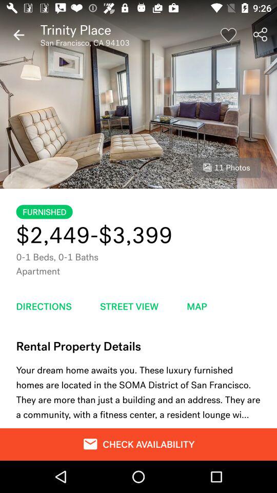 The image size is (277, 493). I want to click on back face, so click(18, 35).